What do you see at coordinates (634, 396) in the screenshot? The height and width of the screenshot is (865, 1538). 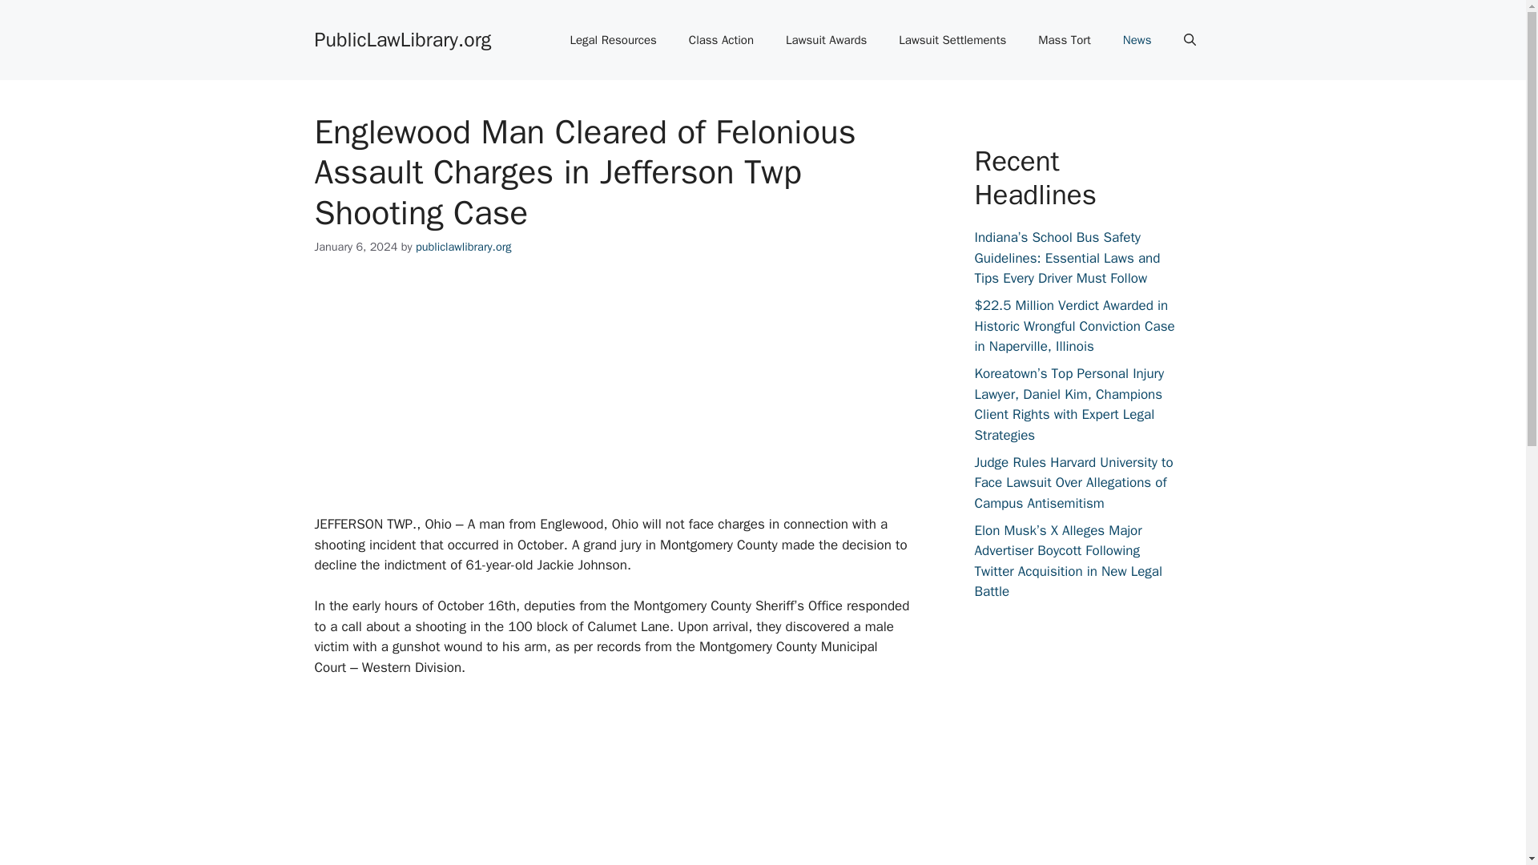 I see `Advertisement` at bounding box center [634, 396].